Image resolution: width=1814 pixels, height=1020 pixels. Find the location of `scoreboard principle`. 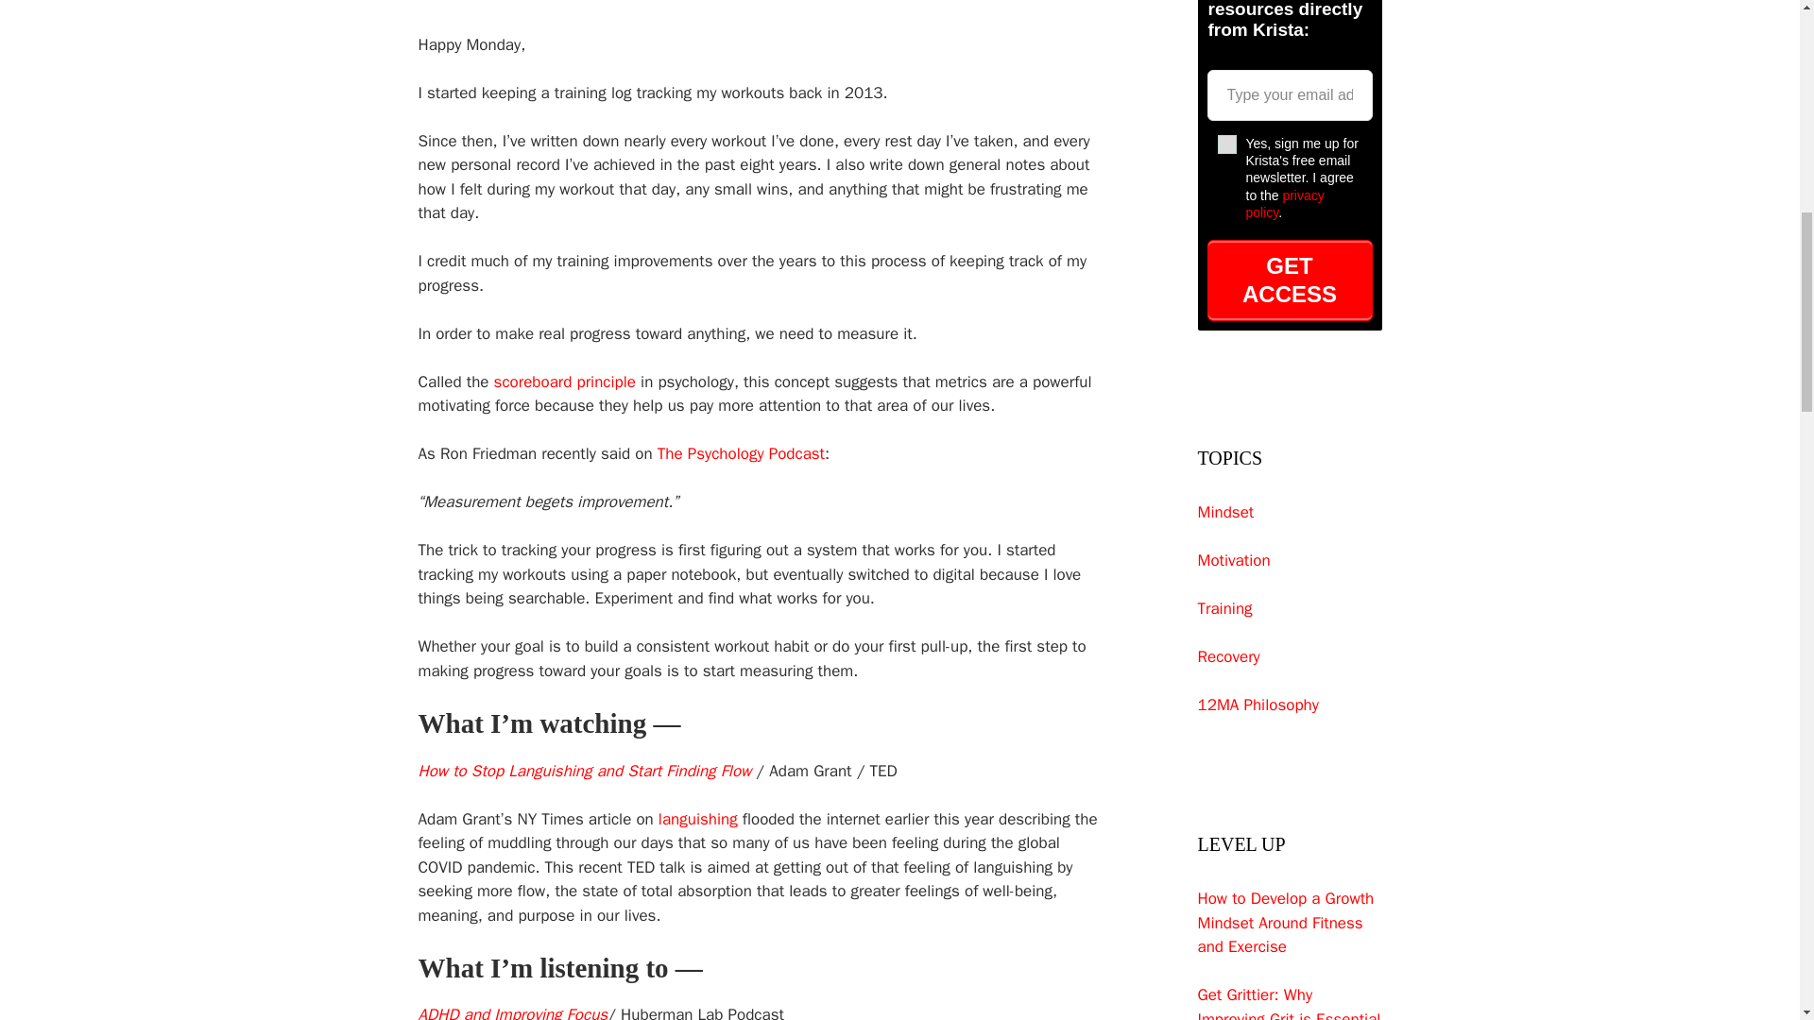

scoreboard principle is located at coordinates (565, 382).